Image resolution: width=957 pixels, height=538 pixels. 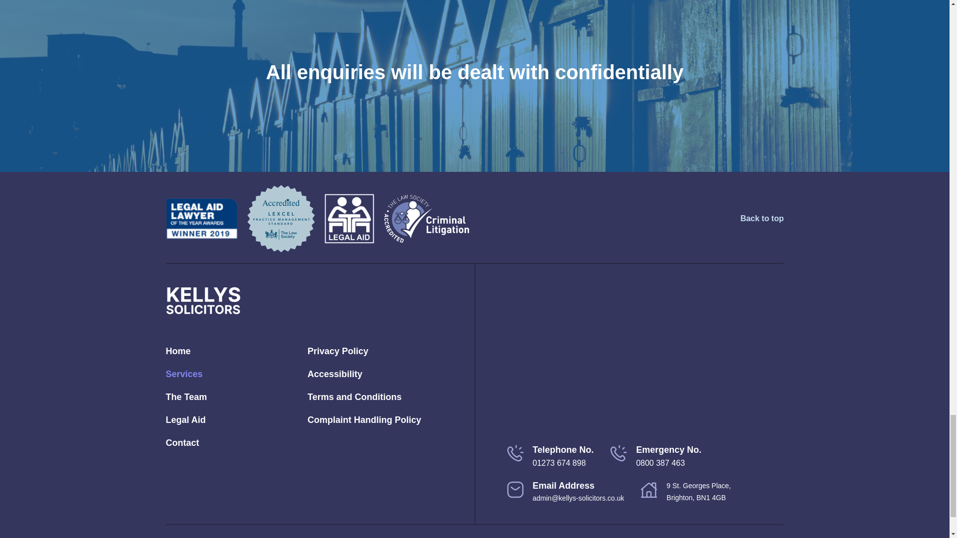 What do you see at coordinates (234, 351) in the screenshot?
I see `Home` at bounding box center [234, 351].